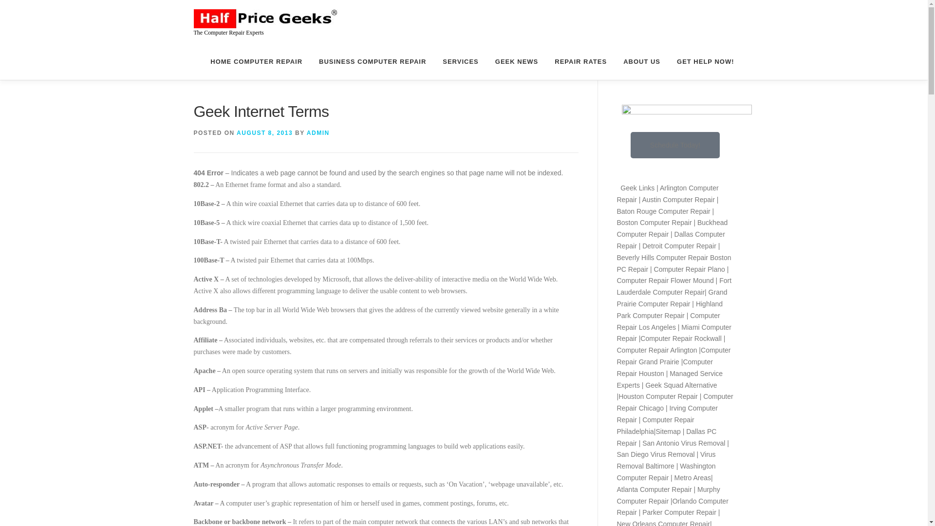 This screenshot has height=526, width=935. I want to click on HOME COMPUTER REPAIR, so click(256, 61).